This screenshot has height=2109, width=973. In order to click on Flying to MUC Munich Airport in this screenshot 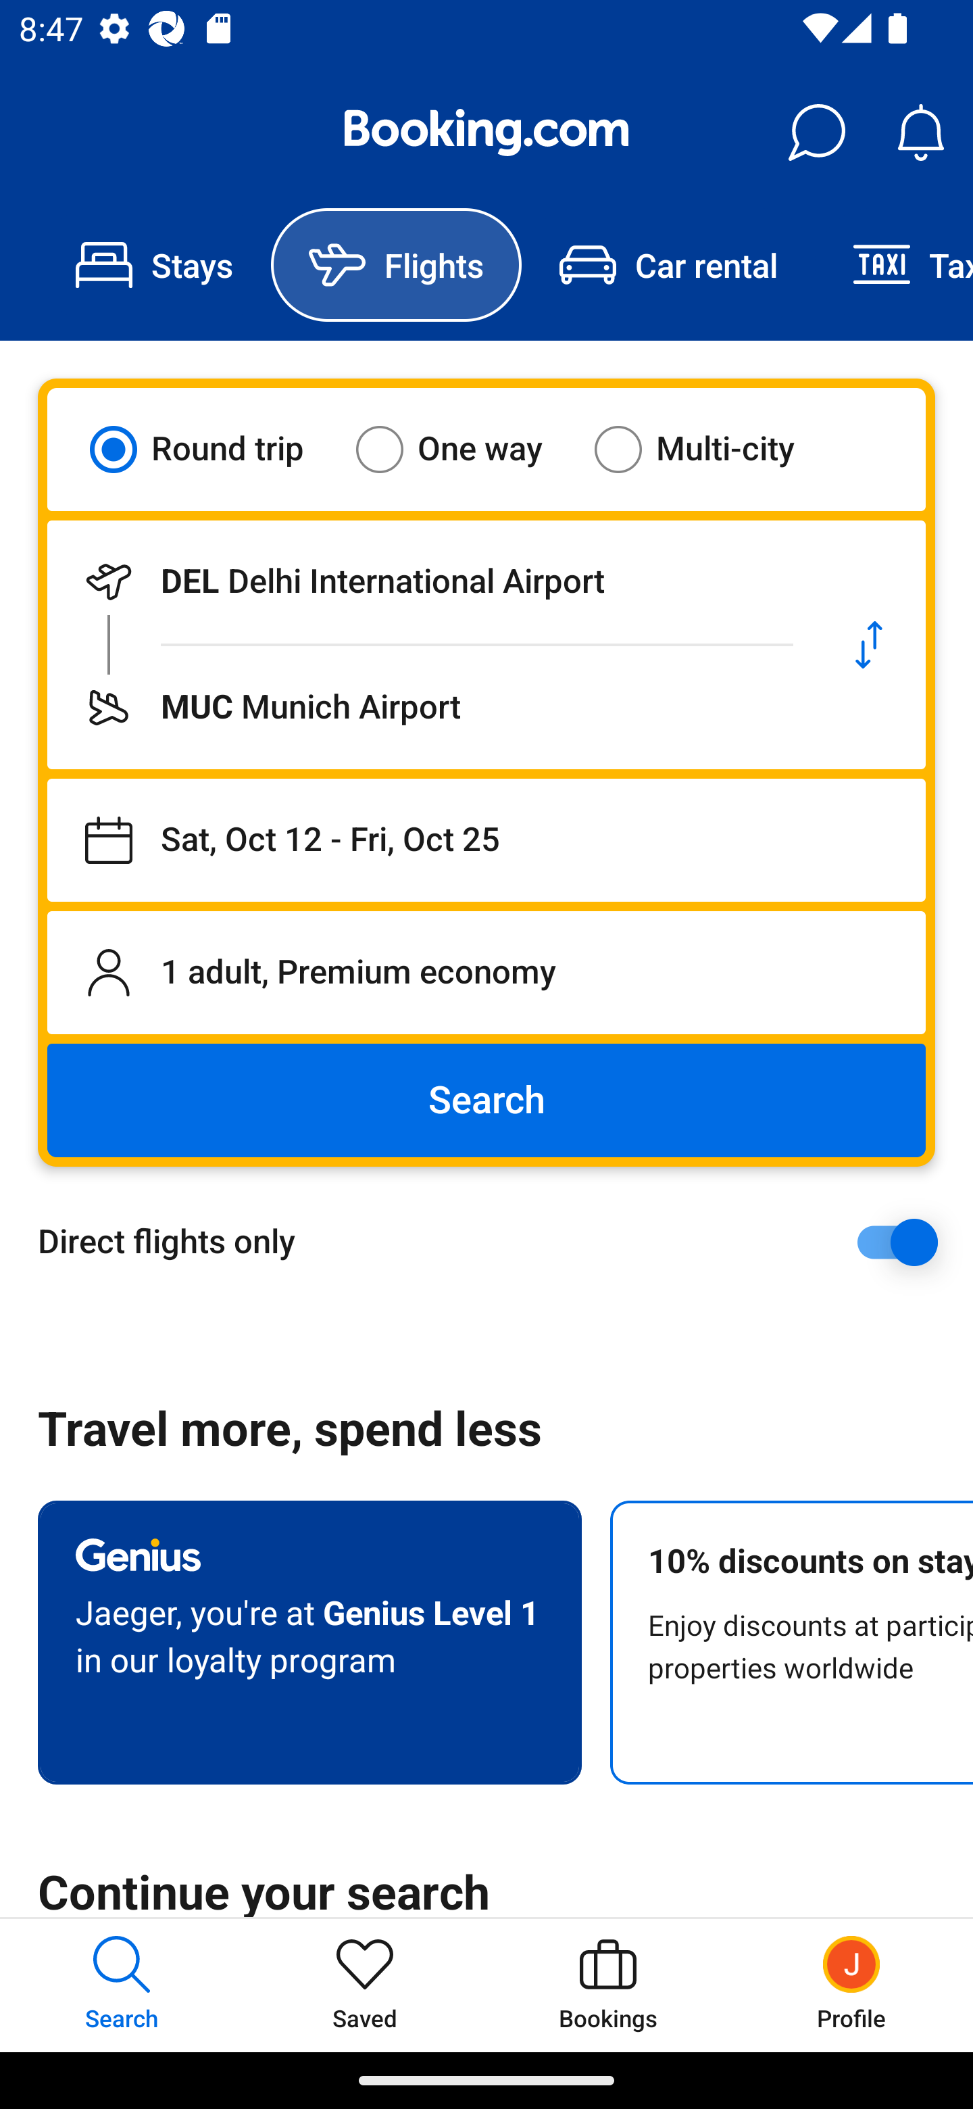, I will do `click(430, 707)`.